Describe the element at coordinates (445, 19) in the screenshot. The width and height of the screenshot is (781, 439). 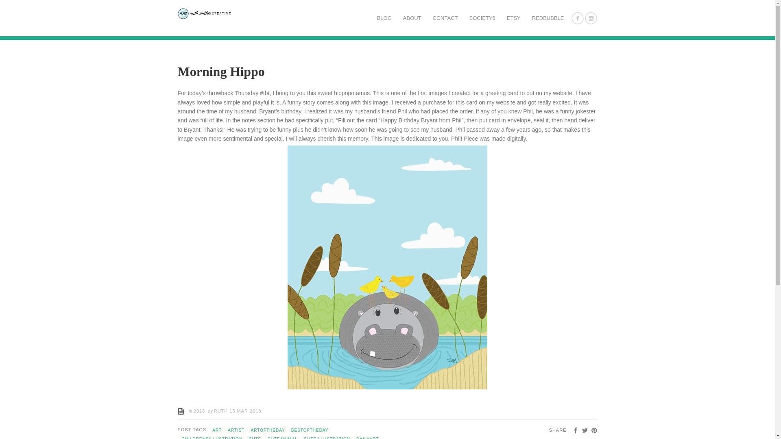
I see `CONTACT` at that location.